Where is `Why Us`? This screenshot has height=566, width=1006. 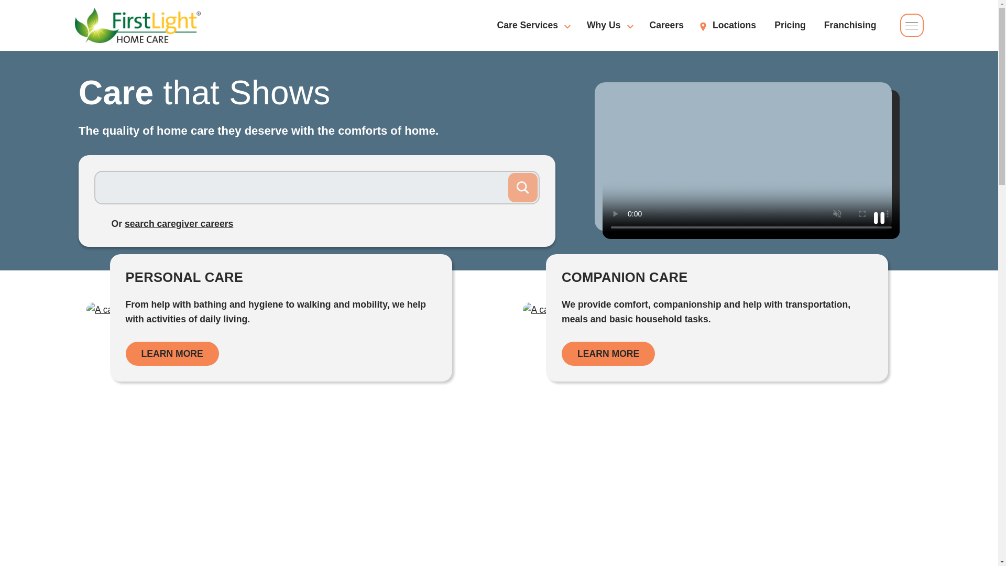
Why Us is located at coordinates (609, 25).